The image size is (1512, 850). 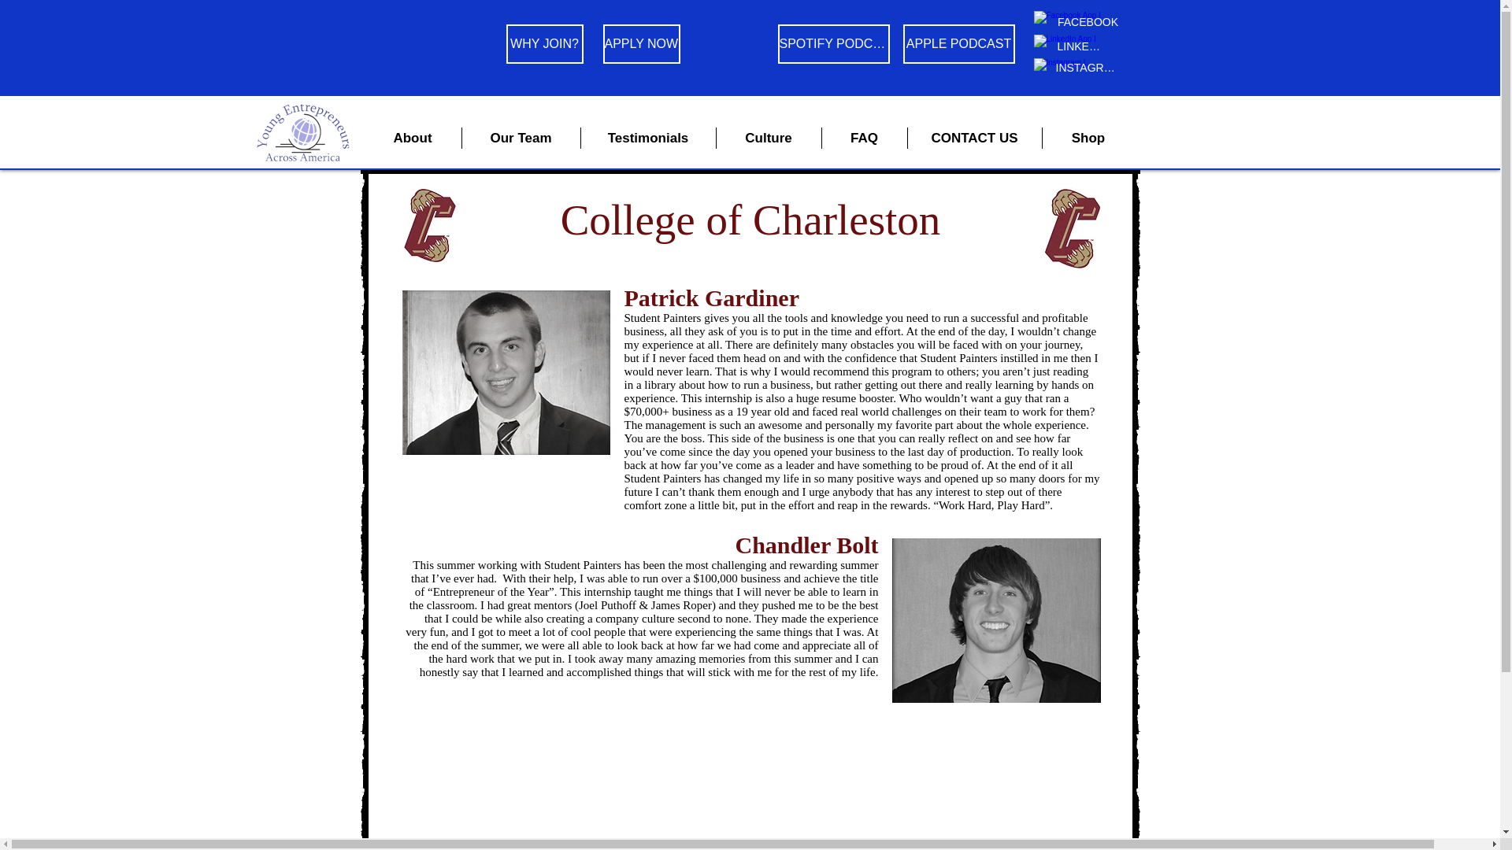 What do you see at coordinates (1088, 22) in the screenshot?
I see `FACEBOOK` at bounding box center [1088, 22].